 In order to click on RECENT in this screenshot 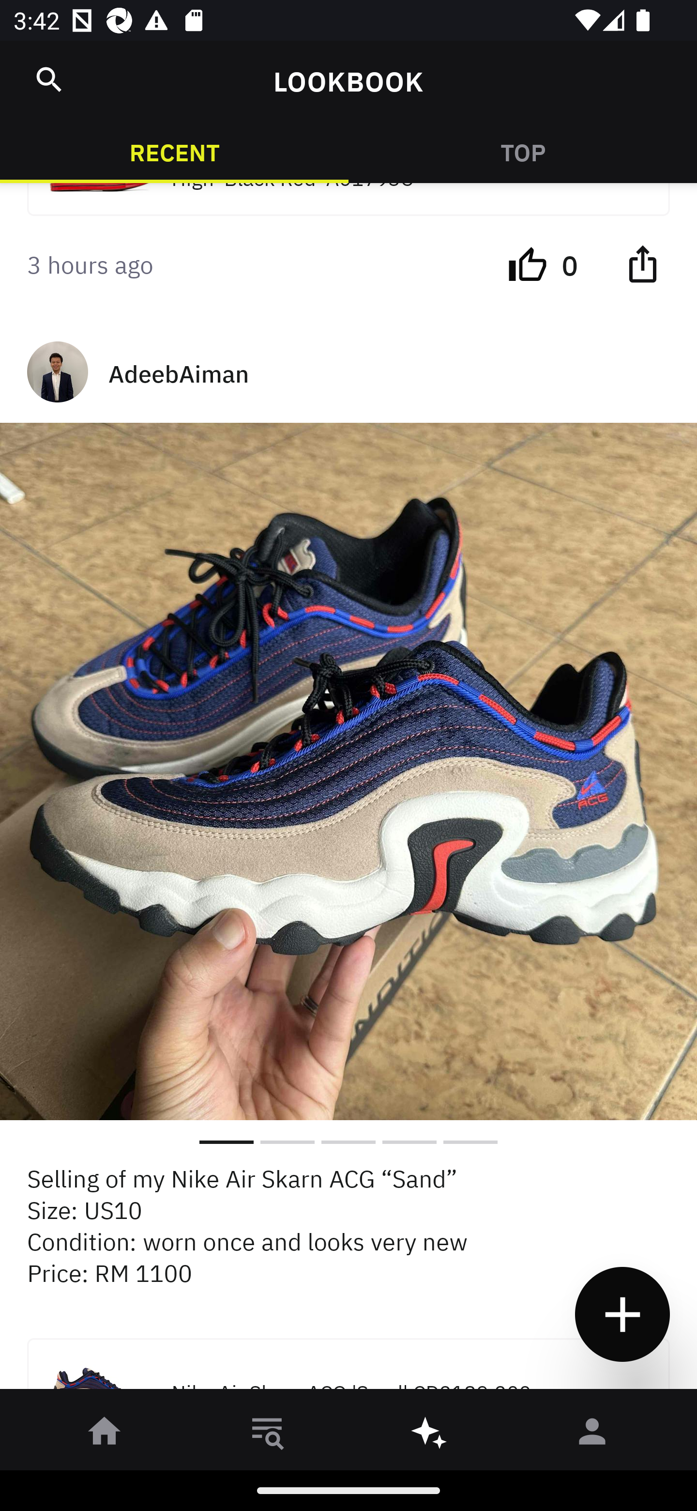, I will do `click(174, 151)`.